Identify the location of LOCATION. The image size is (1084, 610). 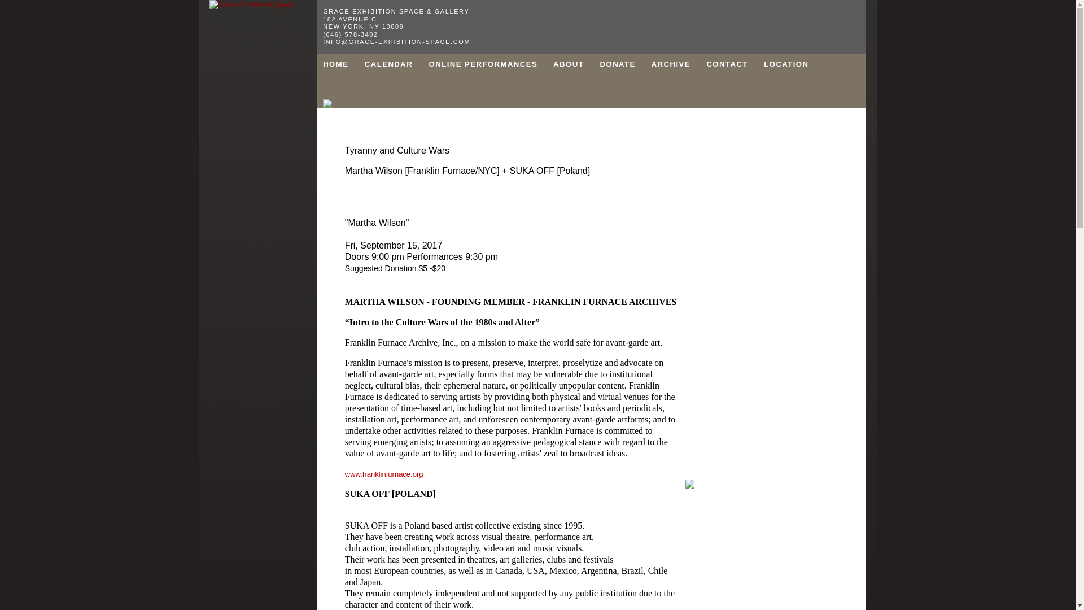
(786, 63).